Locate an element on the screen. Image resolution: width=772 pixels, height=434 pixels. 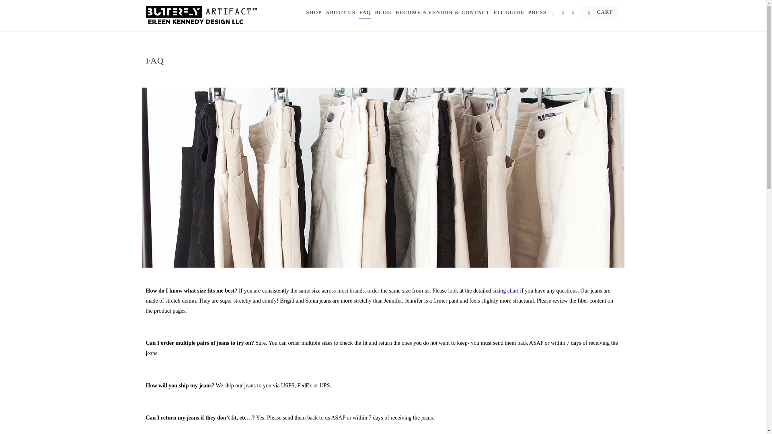
PRESS is located at coordinates (537, 14).